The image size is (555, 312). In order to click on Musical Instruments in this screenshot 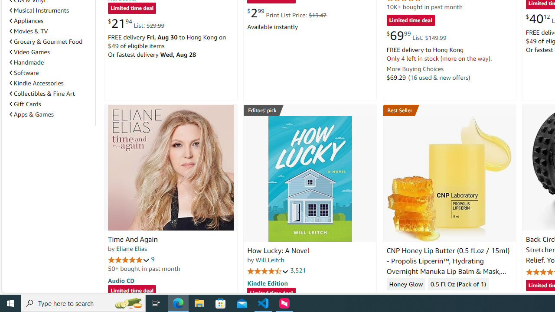, I will do `click(51, 10)`.